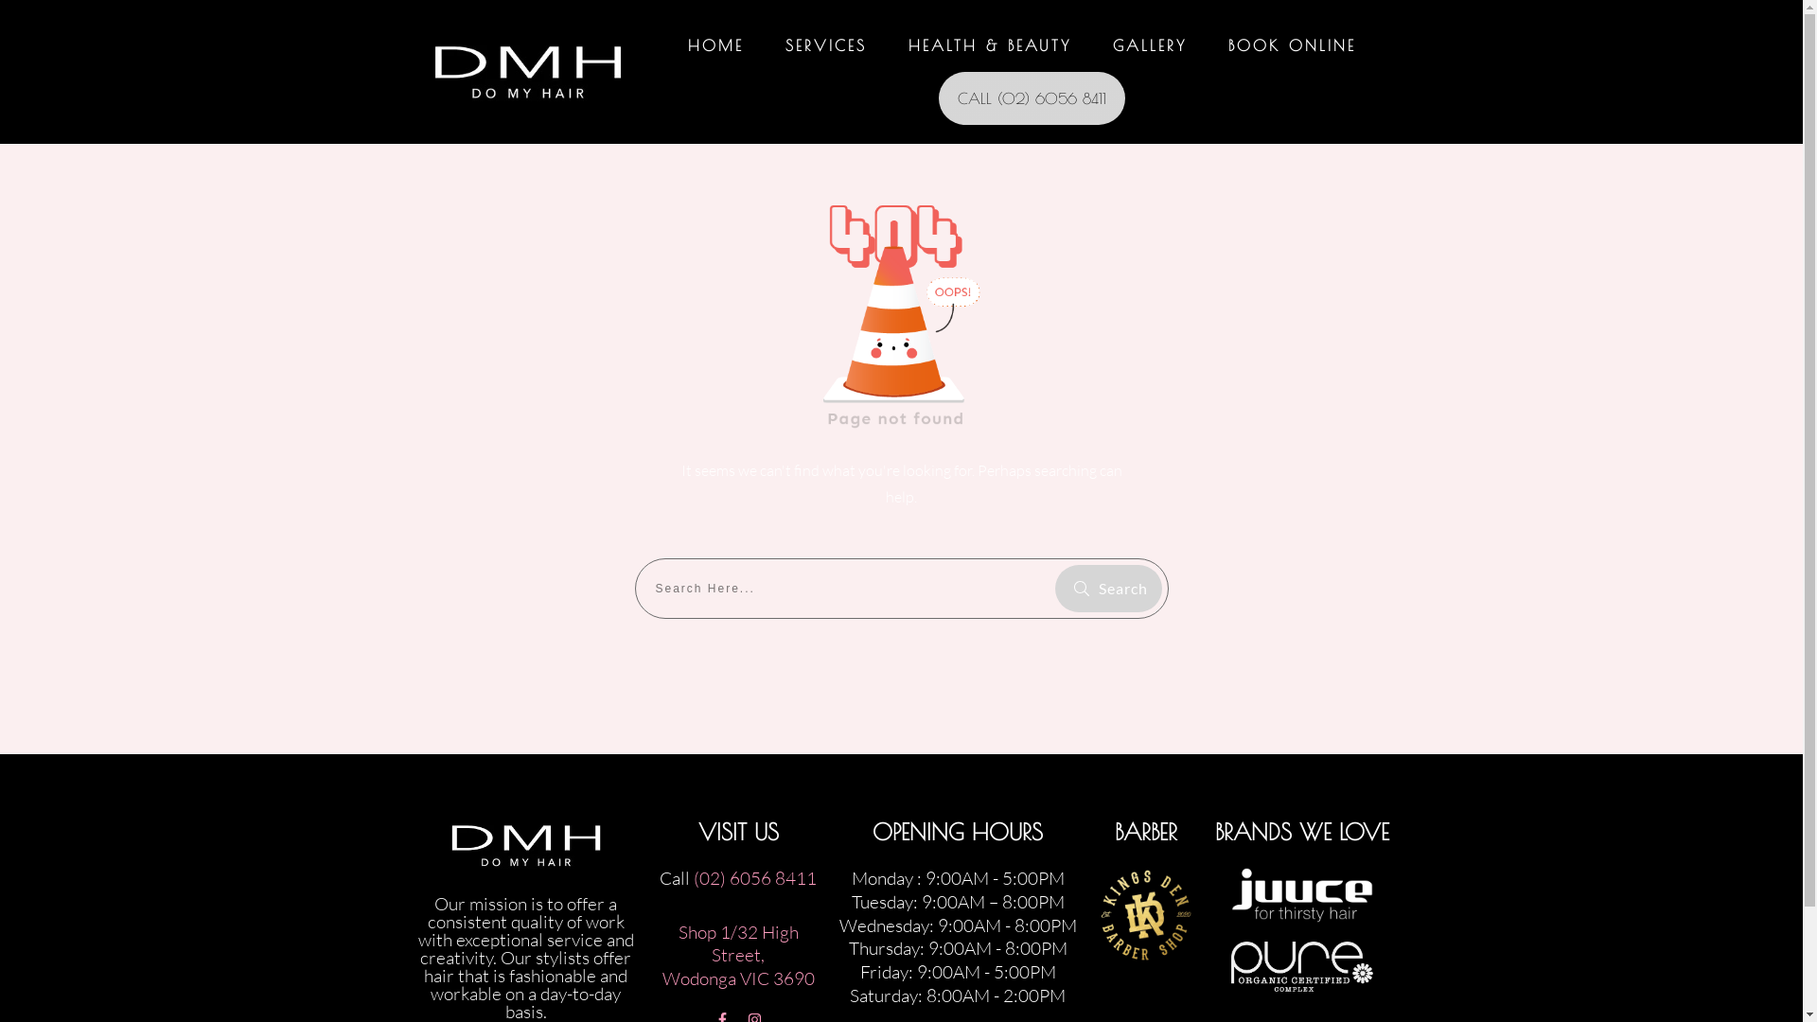 The width and height of the screenshot is (1817, 1022). What do you see at coordinates (755, 878) in the screenshot?
I see `(02) 6056 8411` at bounding box center [755, 878].